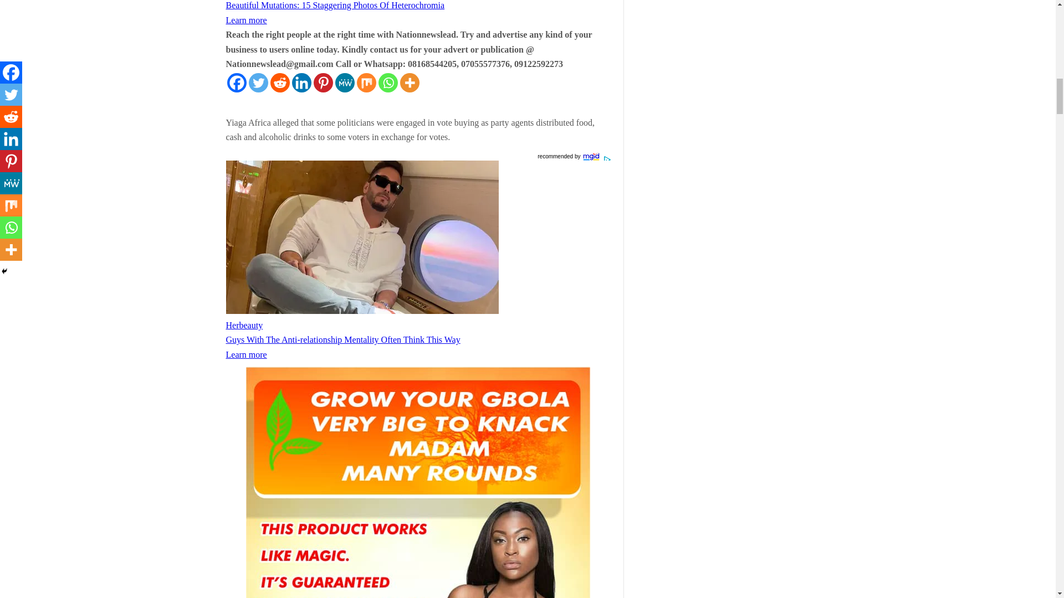  What do you see at coordinates (366, 83) in the screenshot?
I see `Mix` at bounding box center [366, 83].